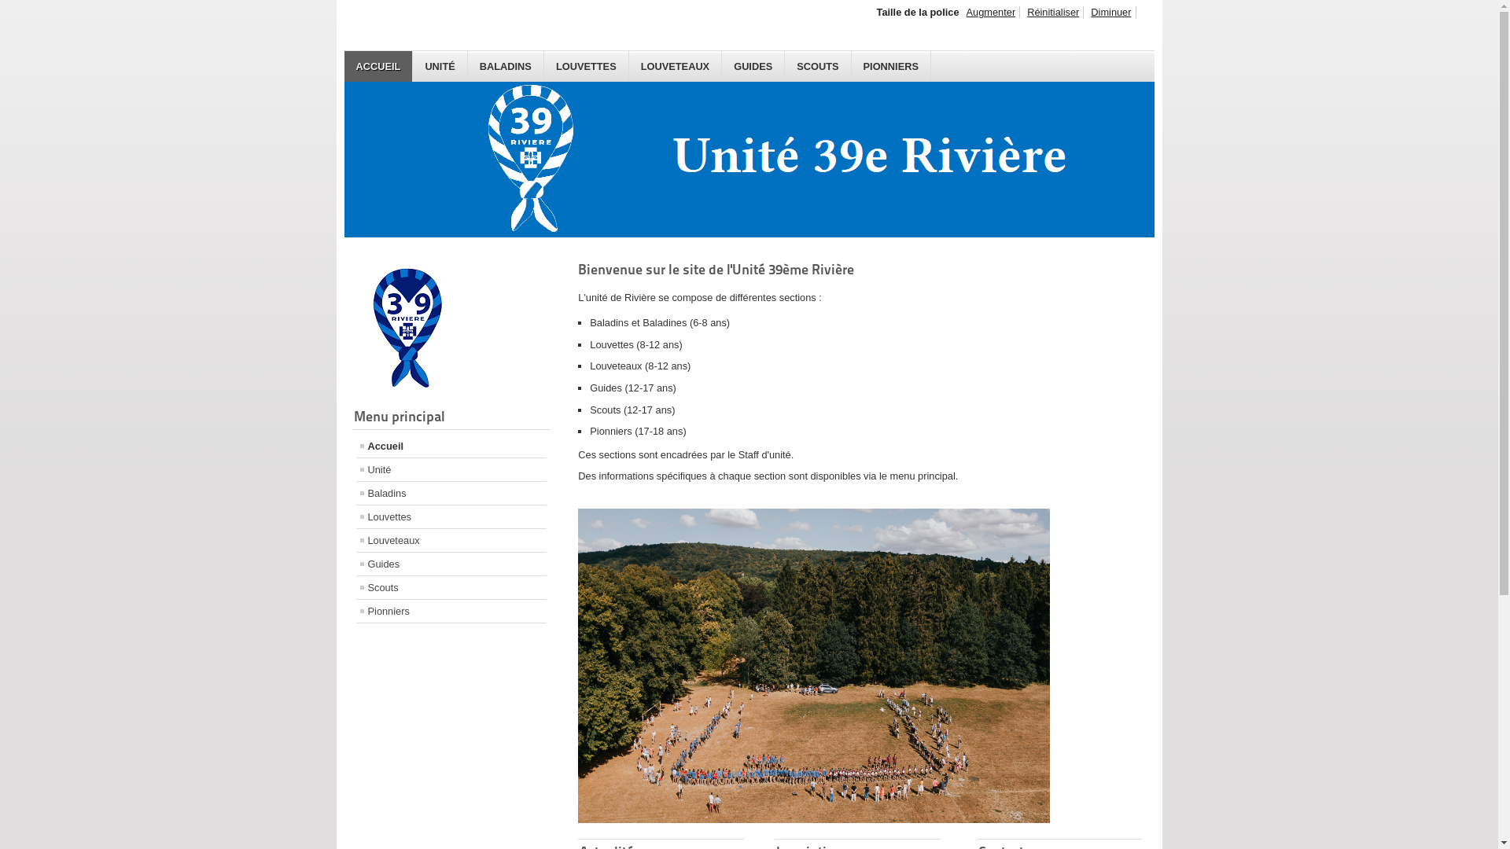 The width and height of the screenshot is (1510, 849). Describe the element at coordinates (892, 66) in the screenshot. I see `PIONNIERS` at that location.